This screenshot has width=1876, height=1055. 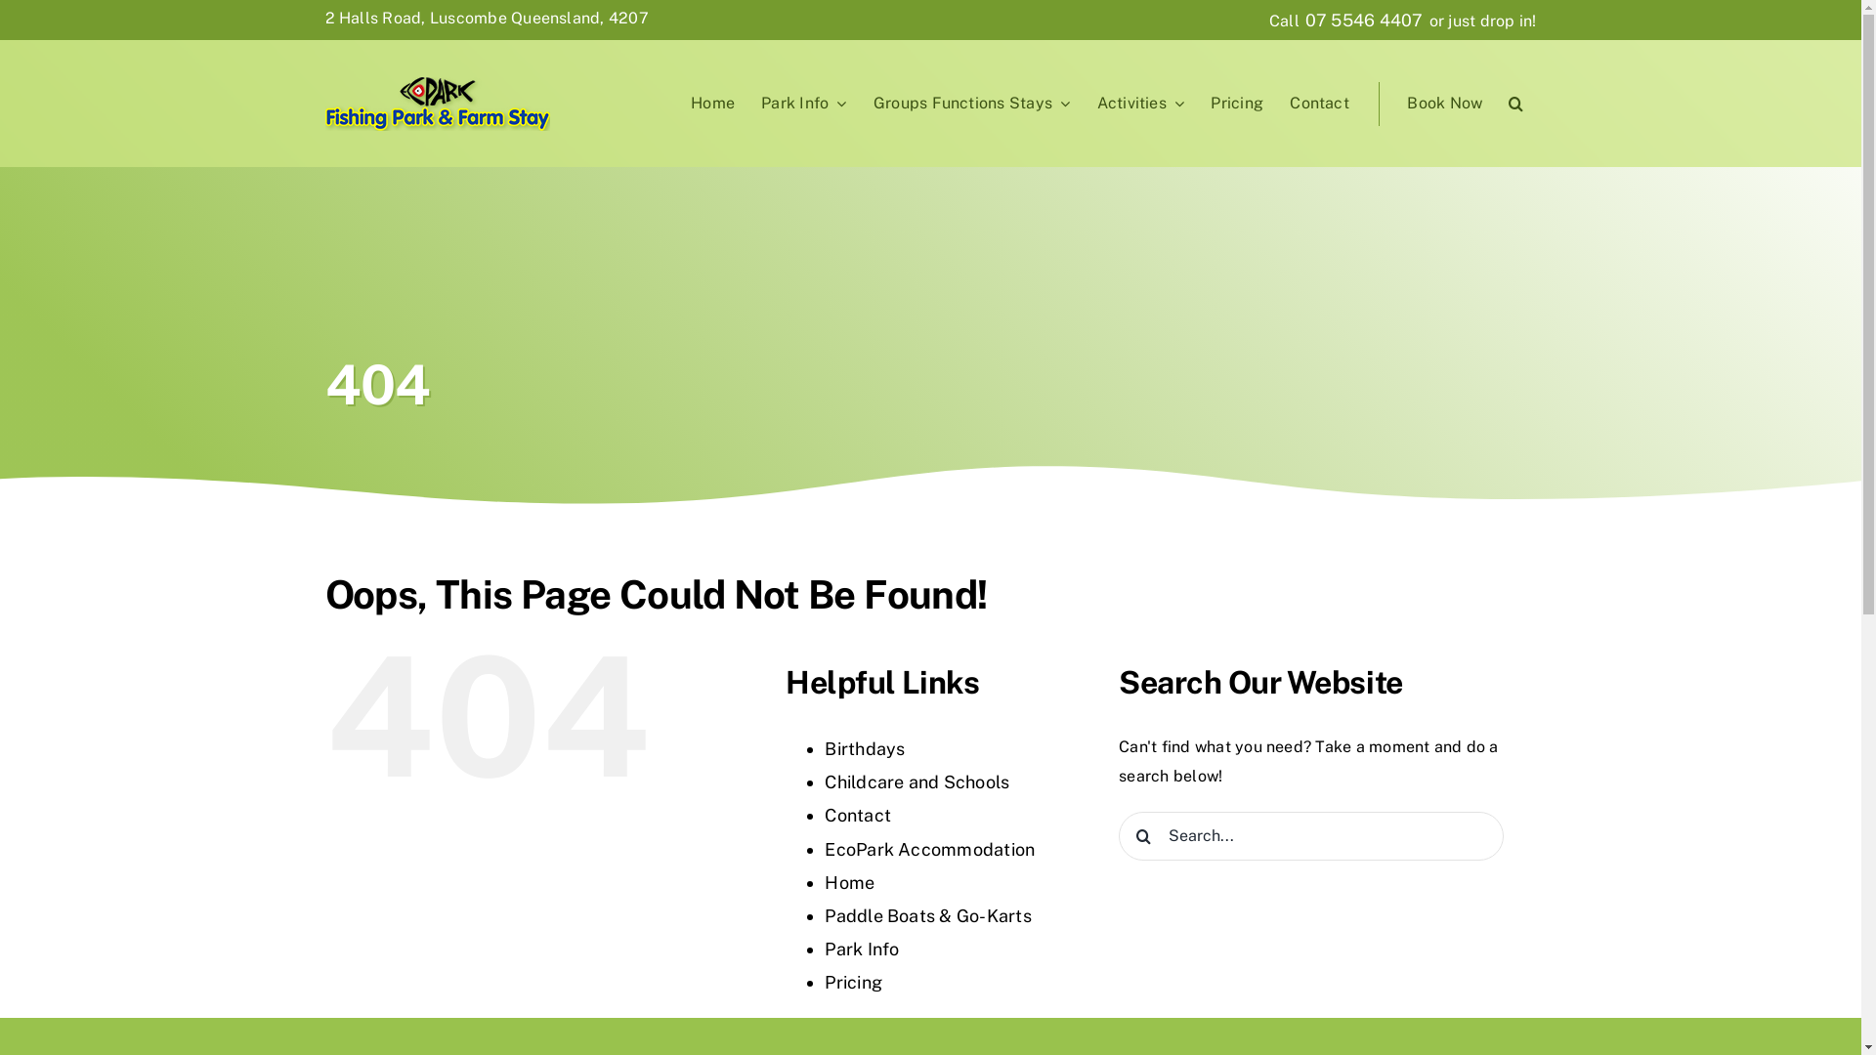 What do you see at coordinates (850, 883) in the screenshot?
I see `Home` at bounding box center [850, 883].